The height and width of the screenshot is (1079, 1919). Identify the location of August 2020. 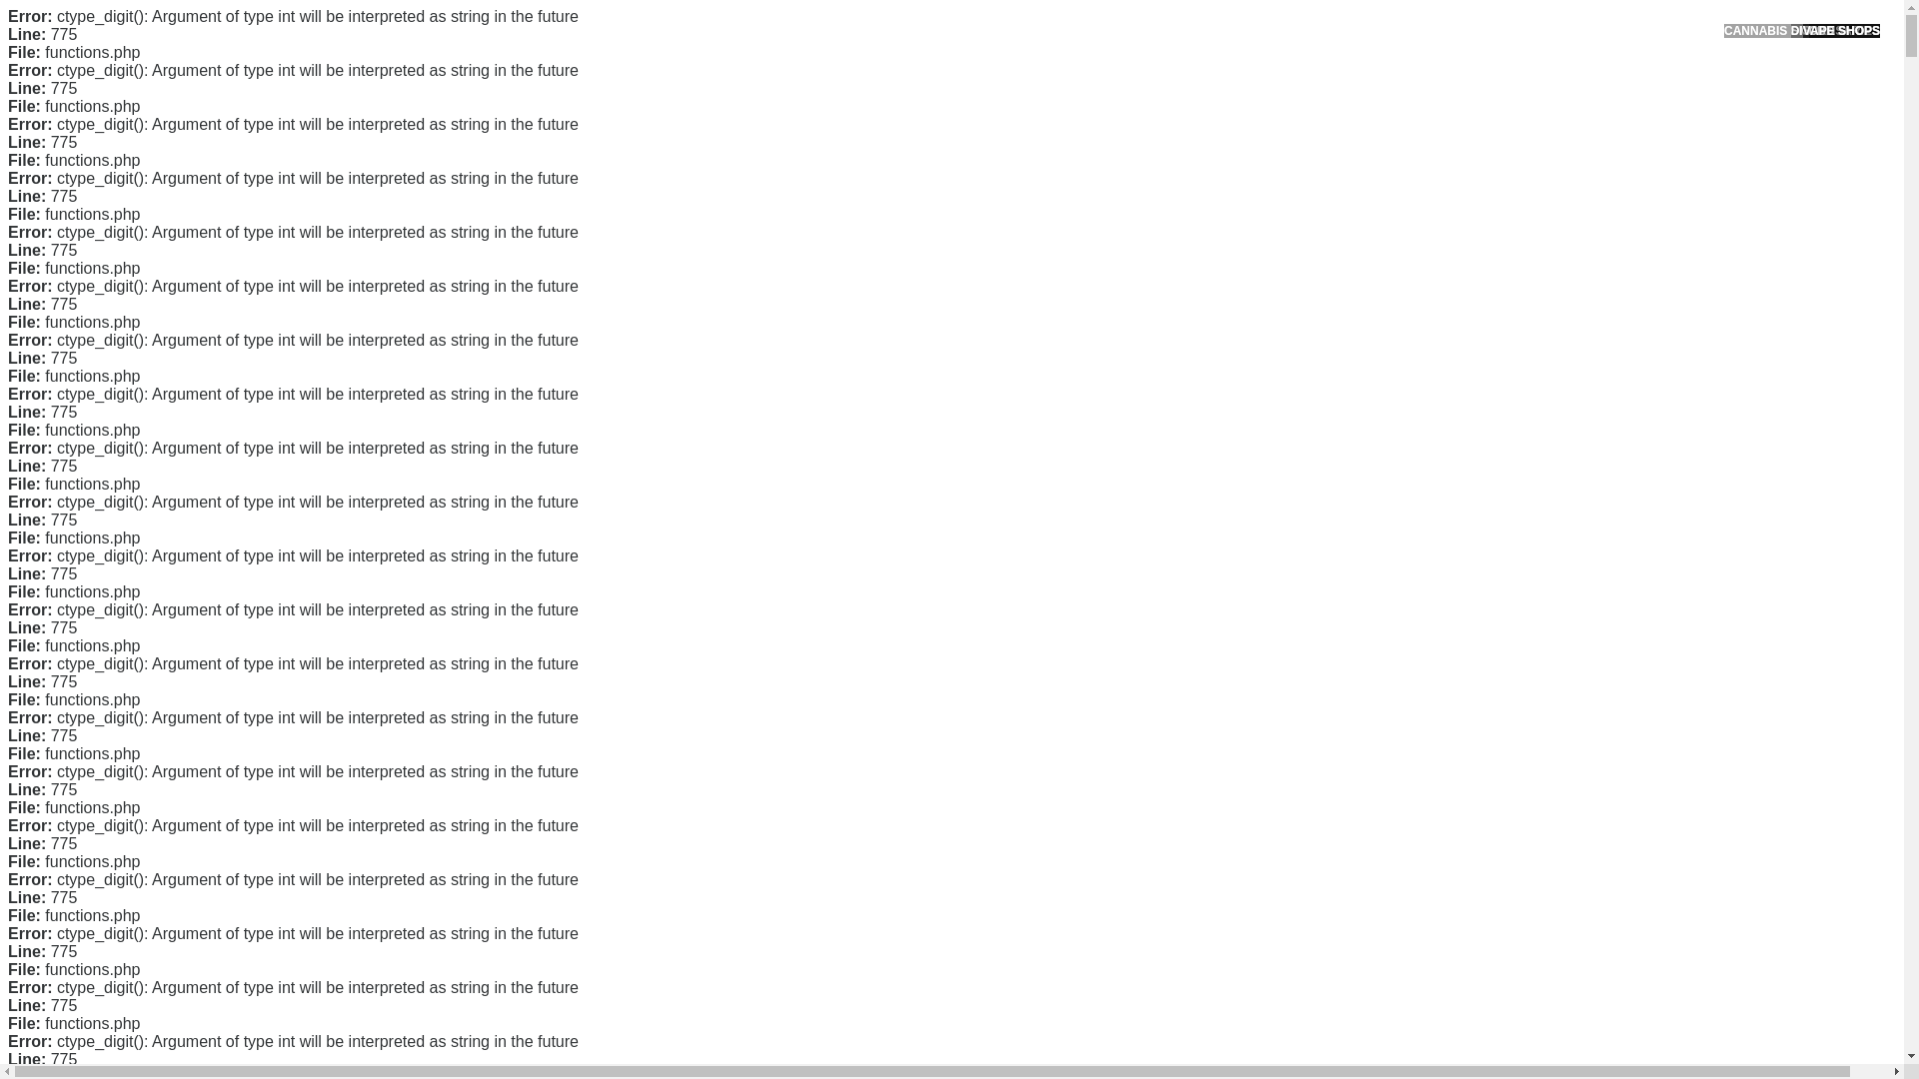
(1313, 569).